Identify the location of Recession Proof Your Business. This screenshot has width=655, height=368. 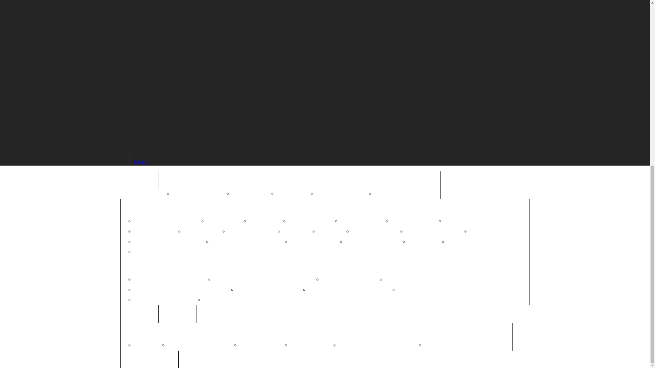
(251, 242).